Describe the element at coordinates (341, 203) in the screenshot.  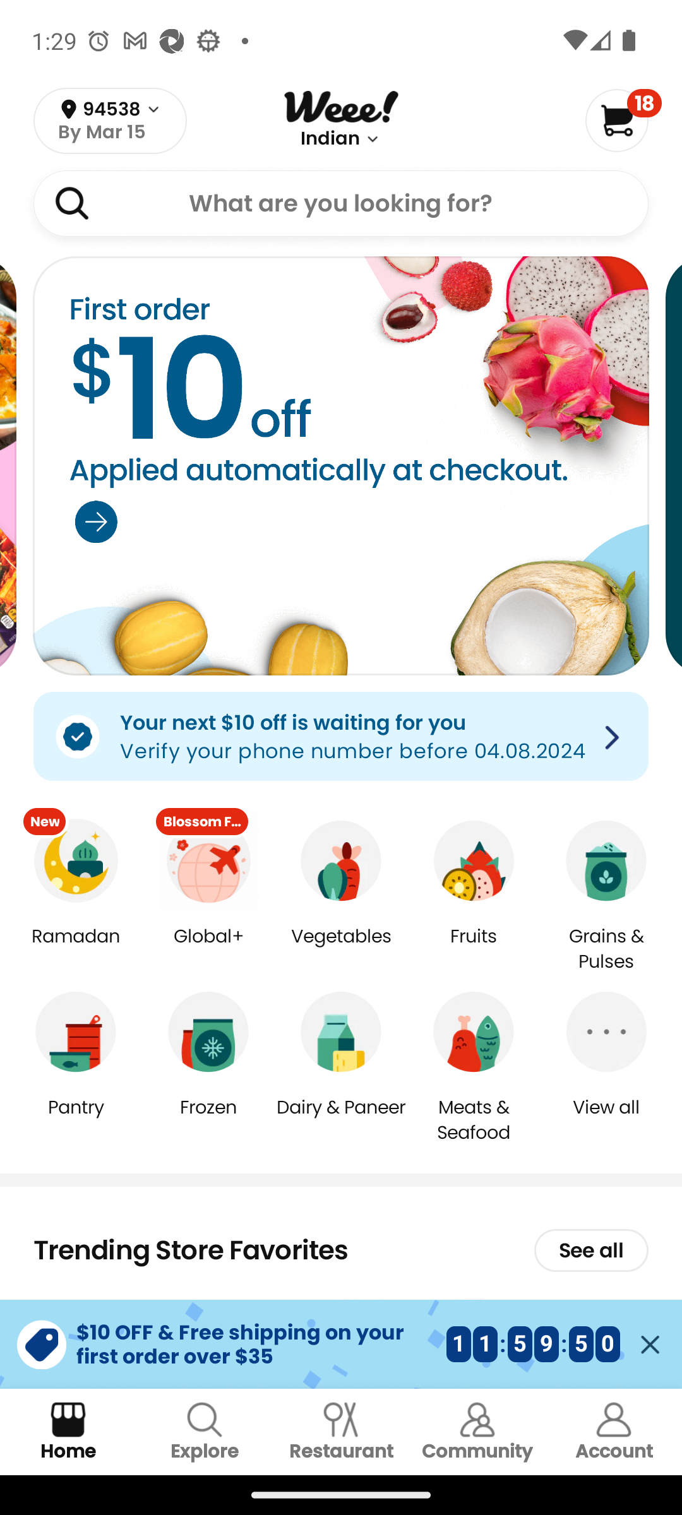
I see `What are you looking for?` at that location.